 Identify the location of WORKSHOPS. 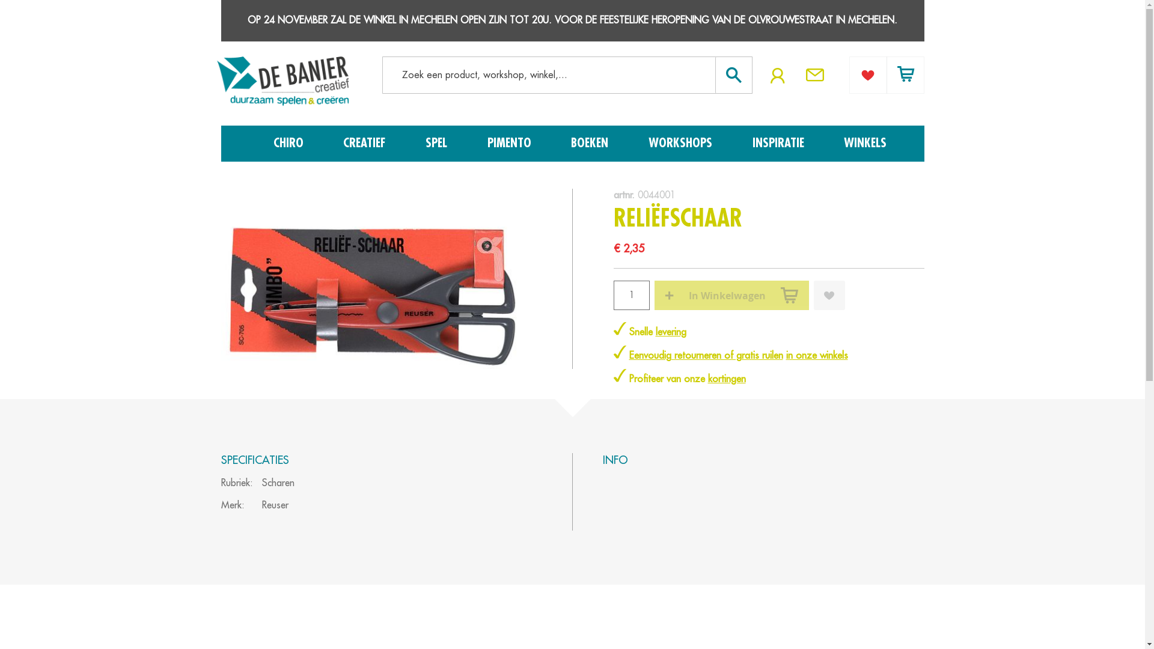
(683, 144).